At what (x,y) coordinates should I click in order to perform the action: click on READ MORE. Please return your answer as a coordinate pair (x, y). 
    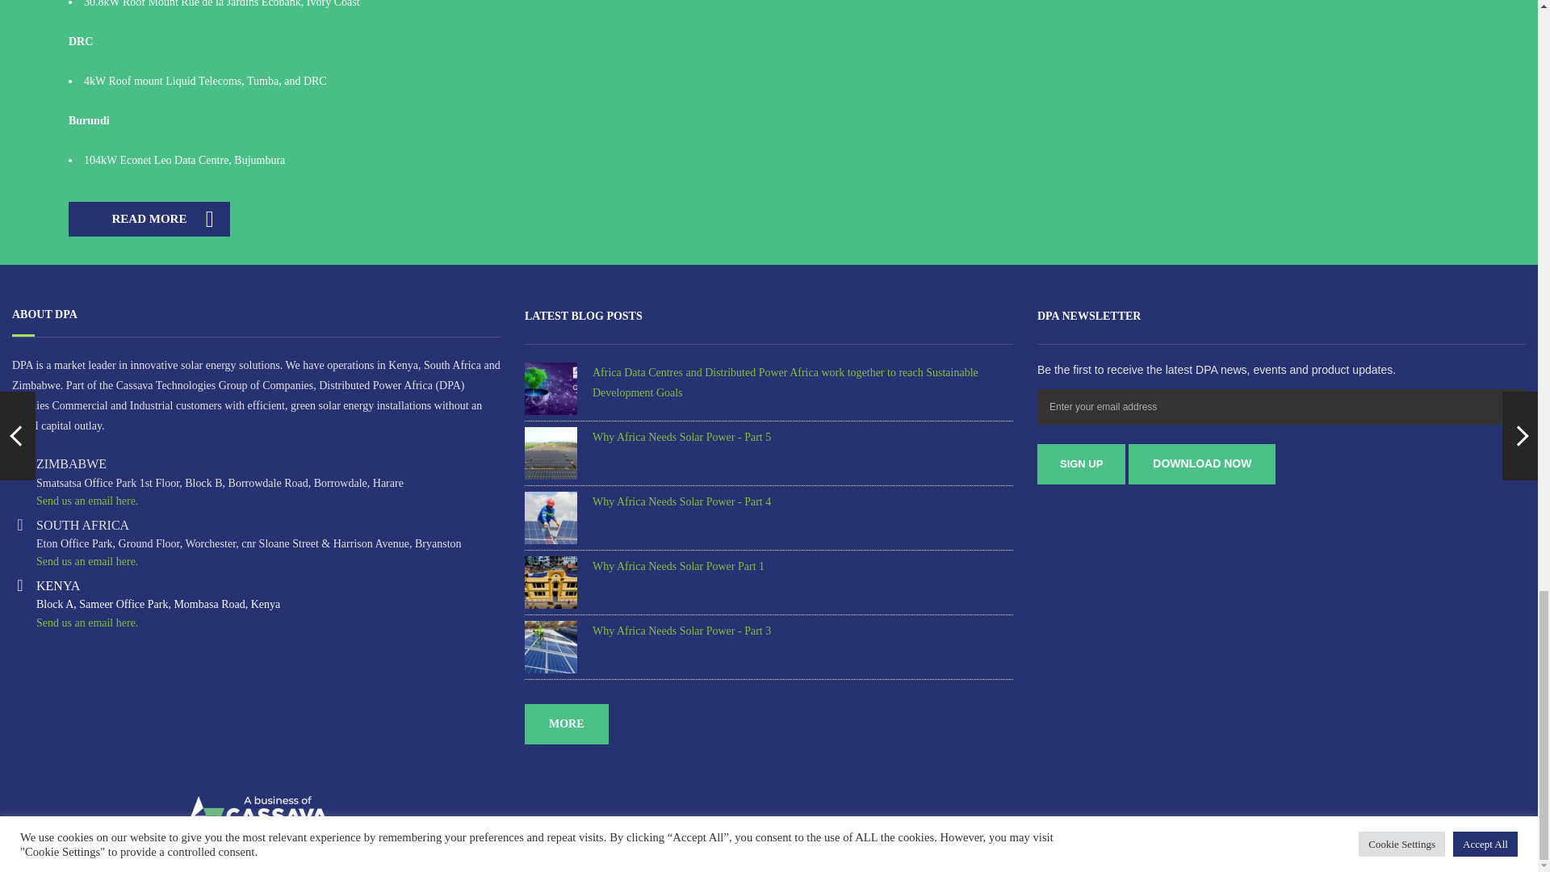
    Looking at the image, I should click on (149, 218).